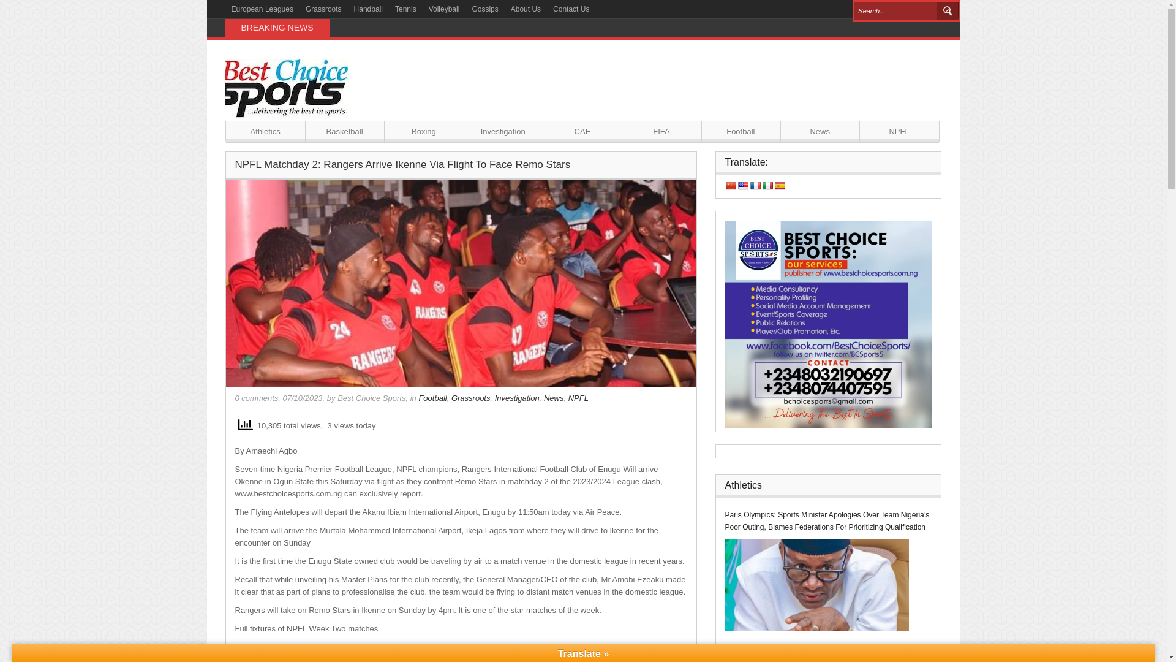 Image resolution: width=1176 pixels, height=662 pixels. What do you see at coordinates (767, 185) in the screenshot?
I see `Italian` at bounding box center [767, 185].